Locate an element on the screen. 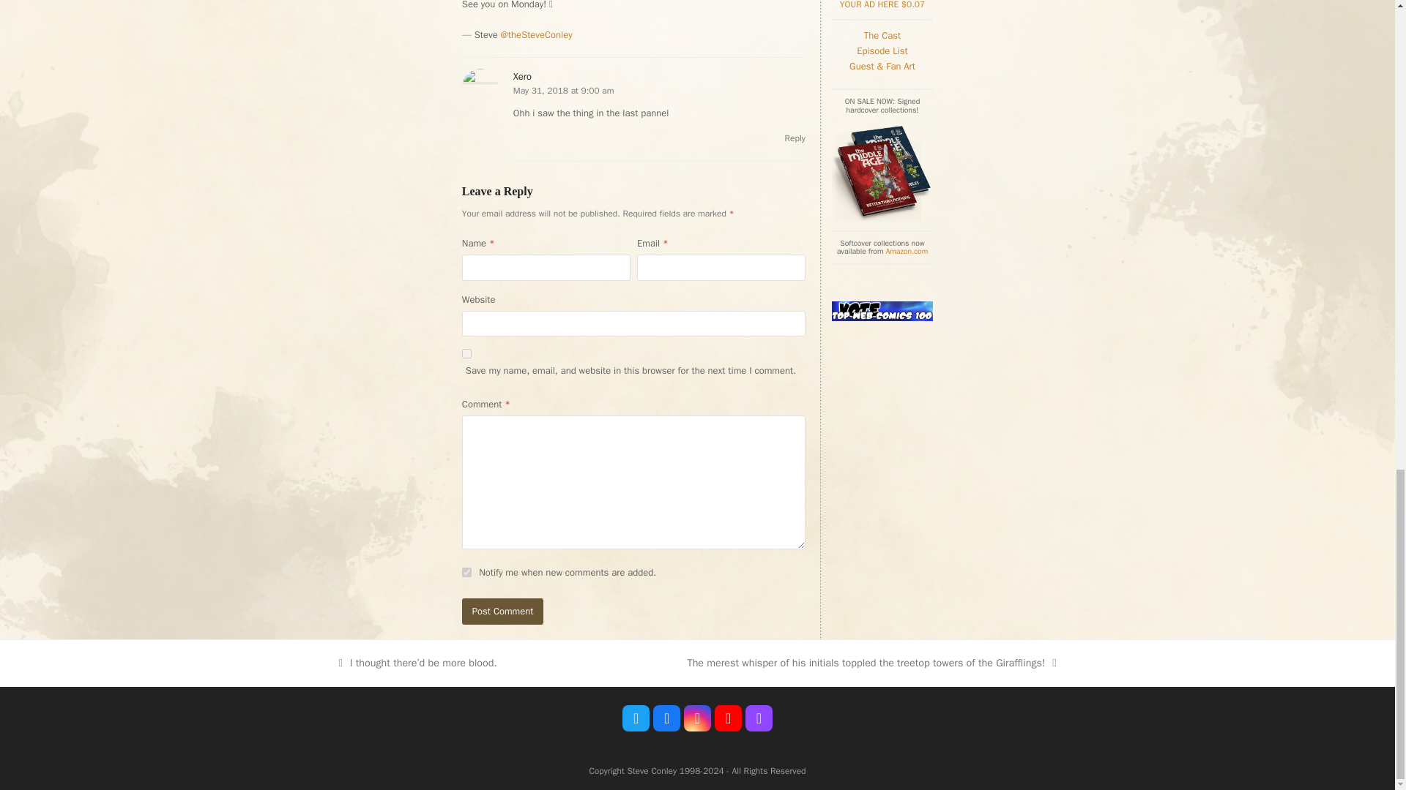 This screenshot has width=1406, height=790. Facebook is located at coordinates (666, 718).